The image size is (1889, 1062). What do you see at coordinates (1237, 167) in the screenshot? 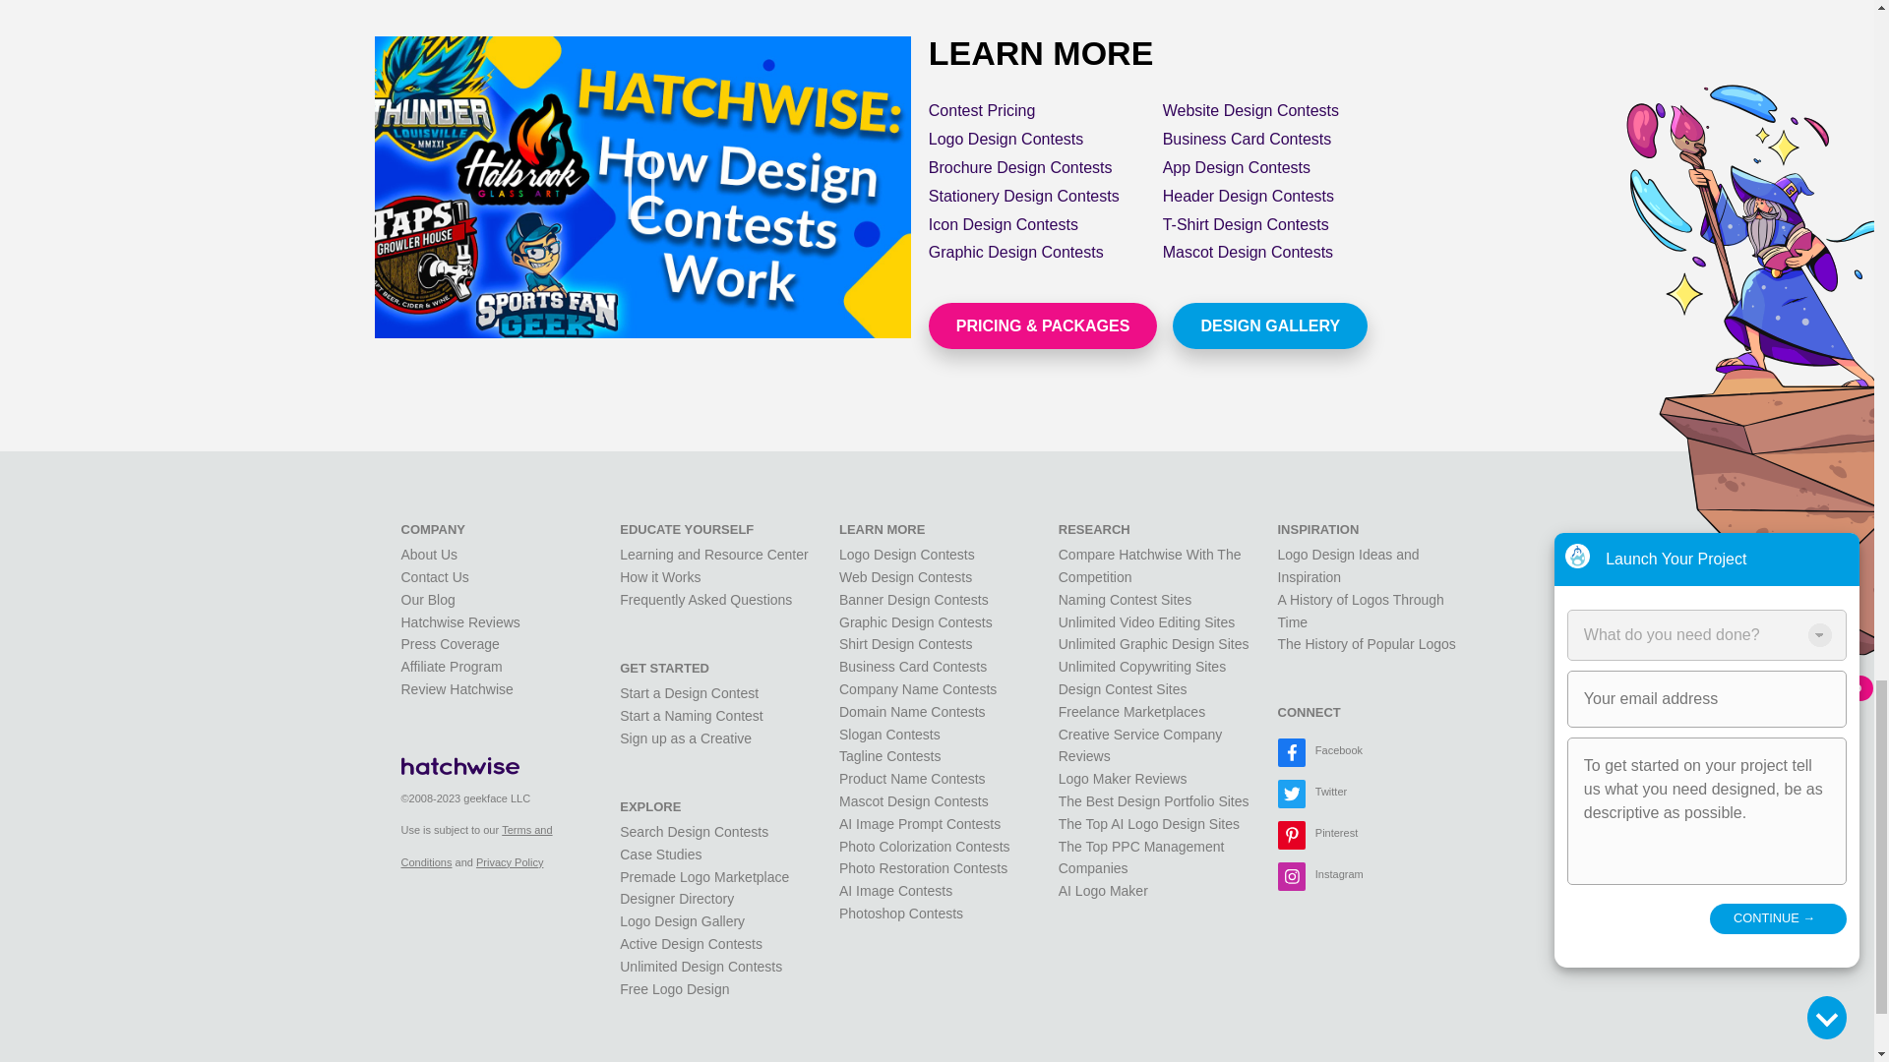
I see `App Design Contests` at bounding box center [1237, 167].